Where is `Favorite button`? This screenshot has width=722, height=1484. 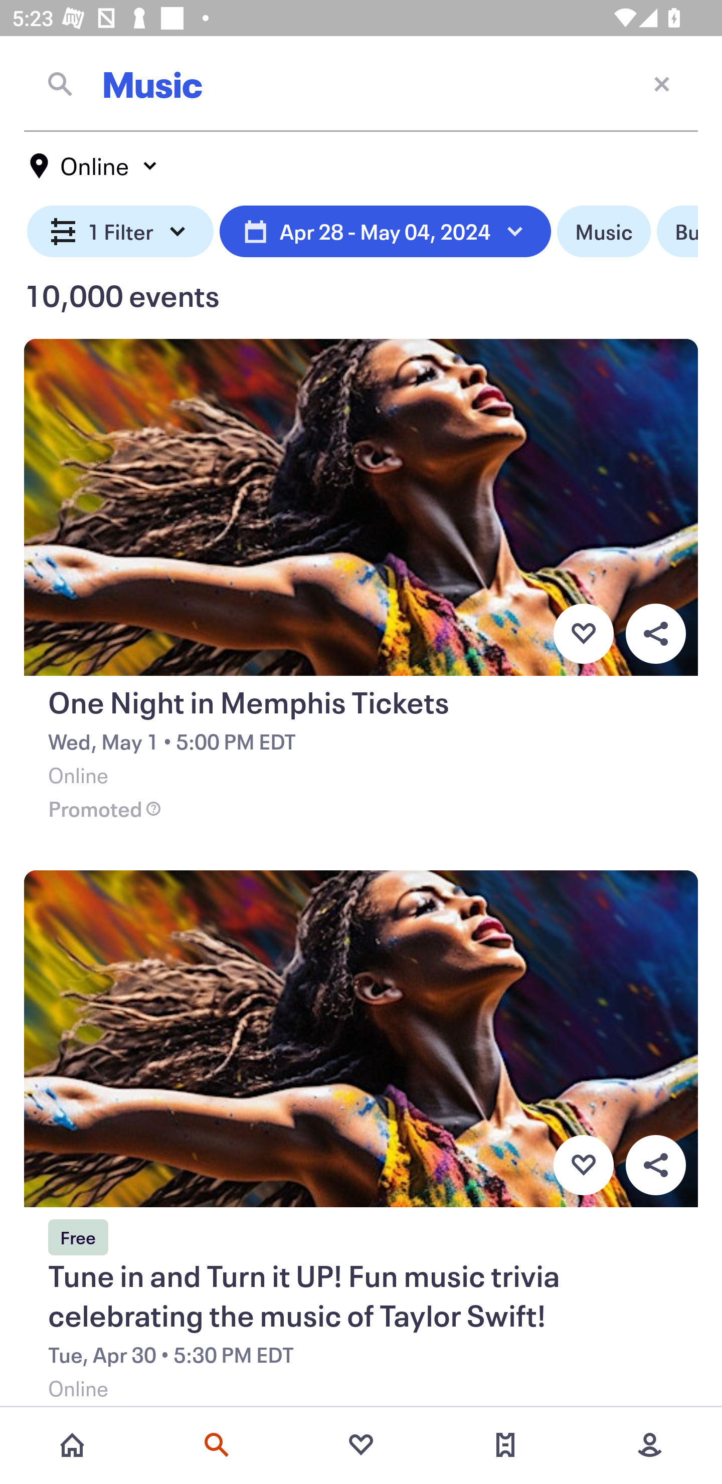
Favorite button is located at coordinates (583, 633).